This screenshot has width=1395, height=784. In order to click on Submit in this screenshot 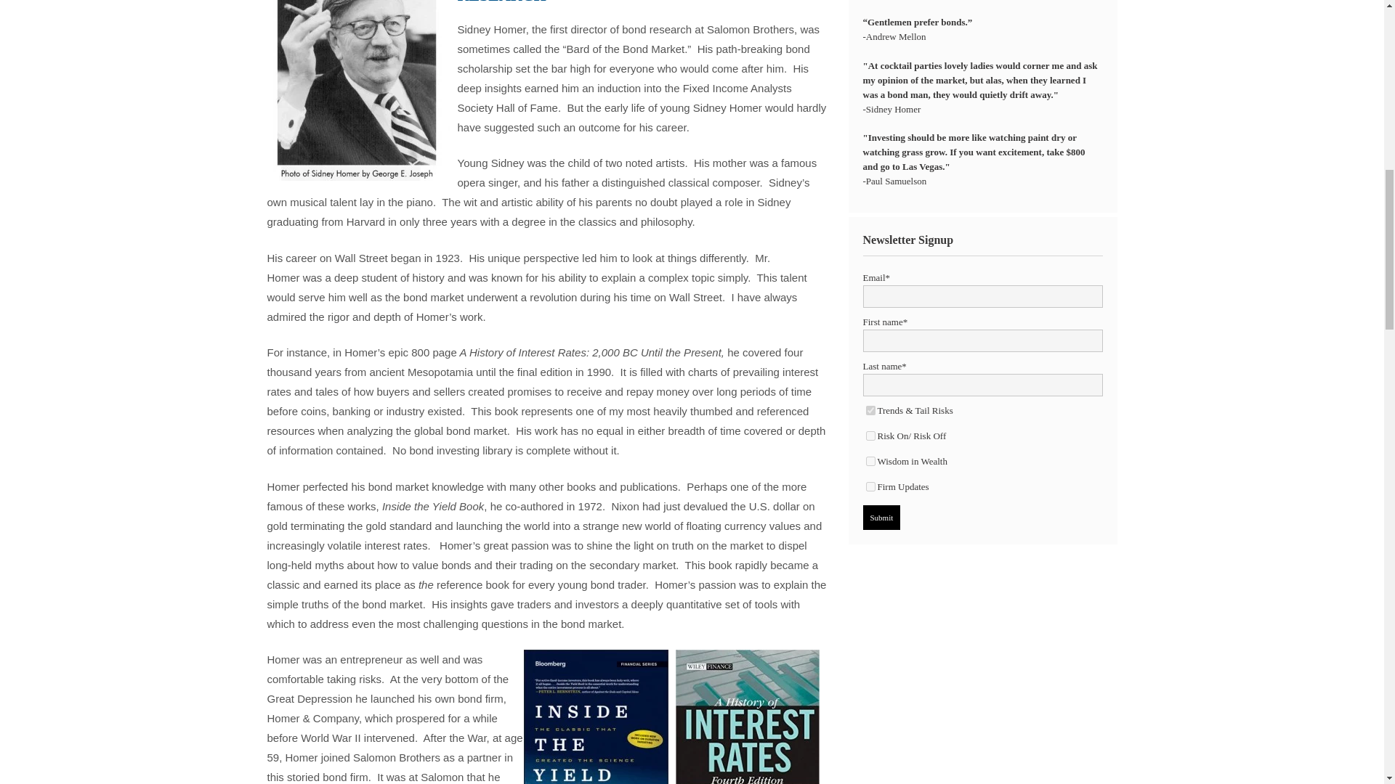, I will do `click(882, 517)`.